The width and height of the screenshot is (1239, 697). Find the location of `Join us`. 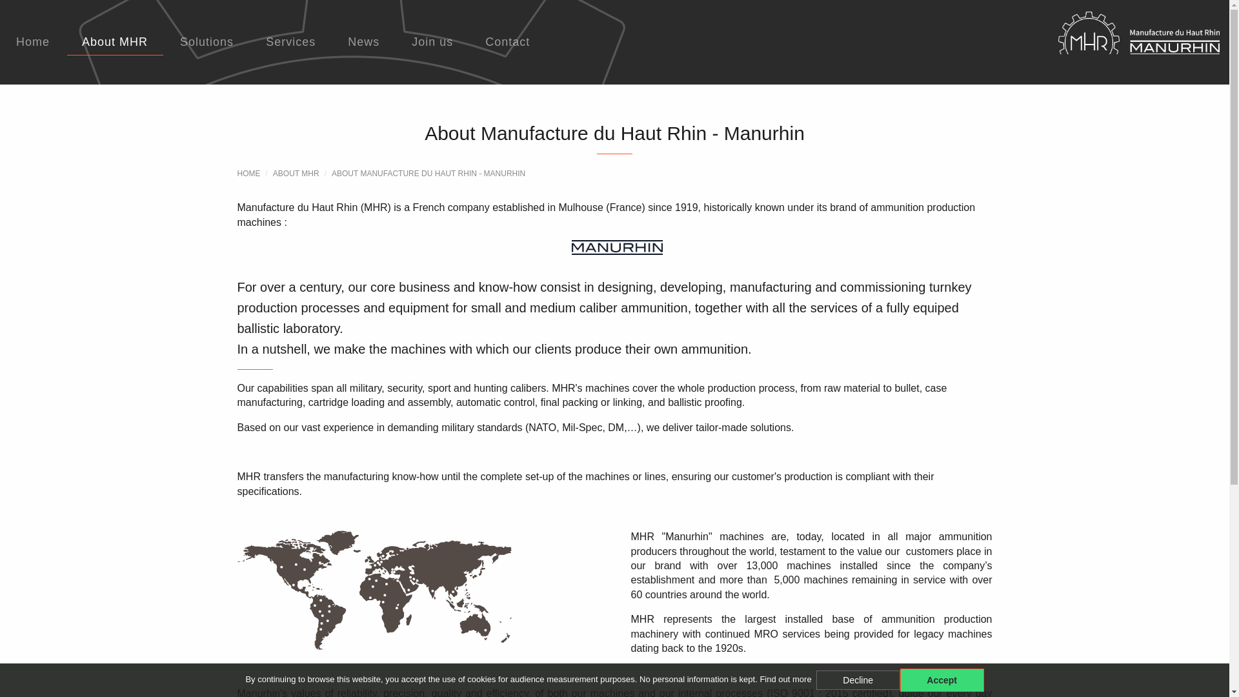

Join us is located at coordinates (432, 43).